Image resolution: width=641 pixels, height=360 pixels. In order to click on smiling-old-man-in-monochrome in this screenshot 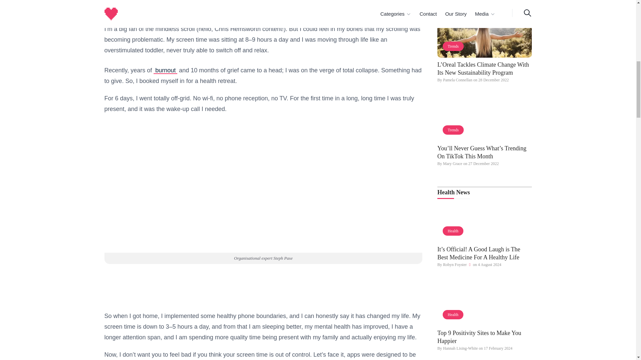, I will do `click(484, 221)`.